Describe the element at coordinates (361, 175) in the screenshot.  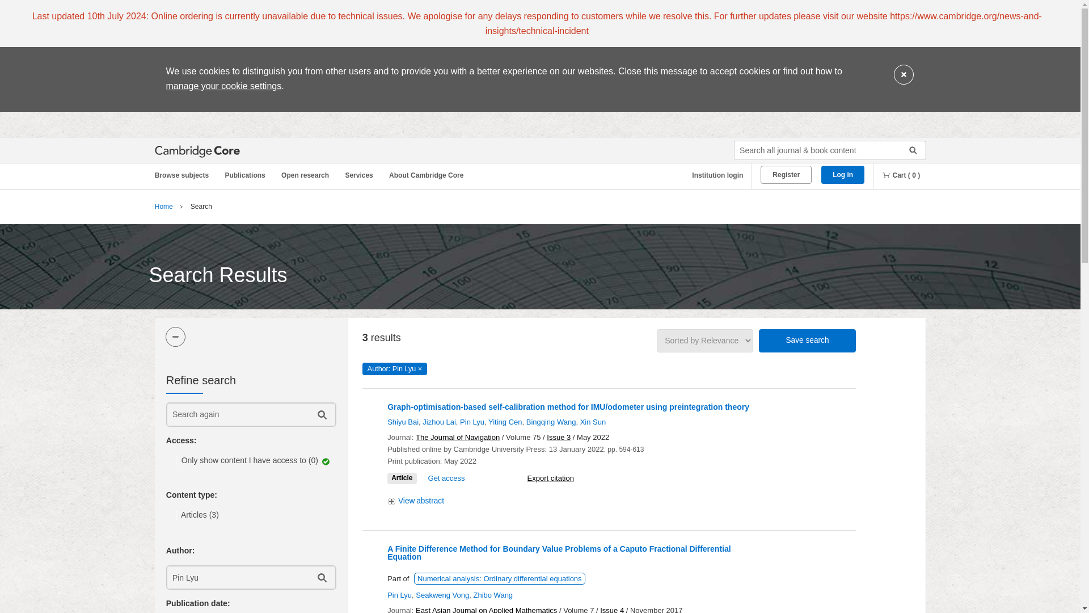
I see `Services` at that location.